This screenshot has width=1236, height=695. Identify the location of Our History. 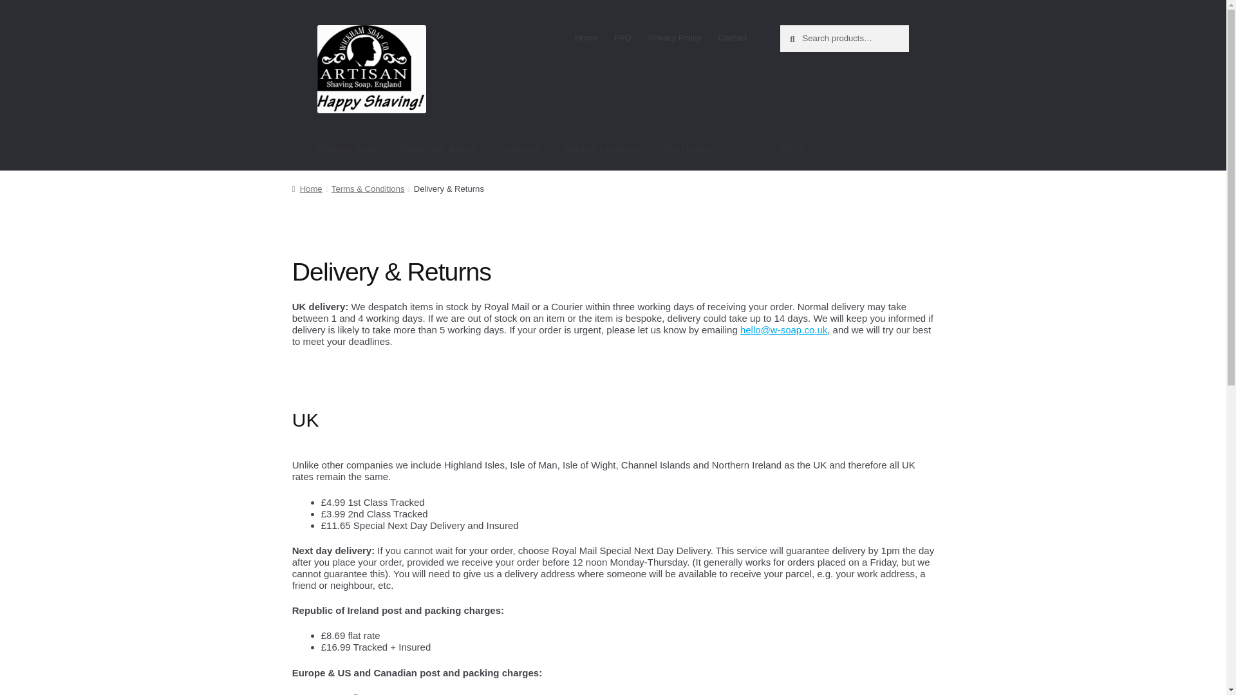
(688, 148).